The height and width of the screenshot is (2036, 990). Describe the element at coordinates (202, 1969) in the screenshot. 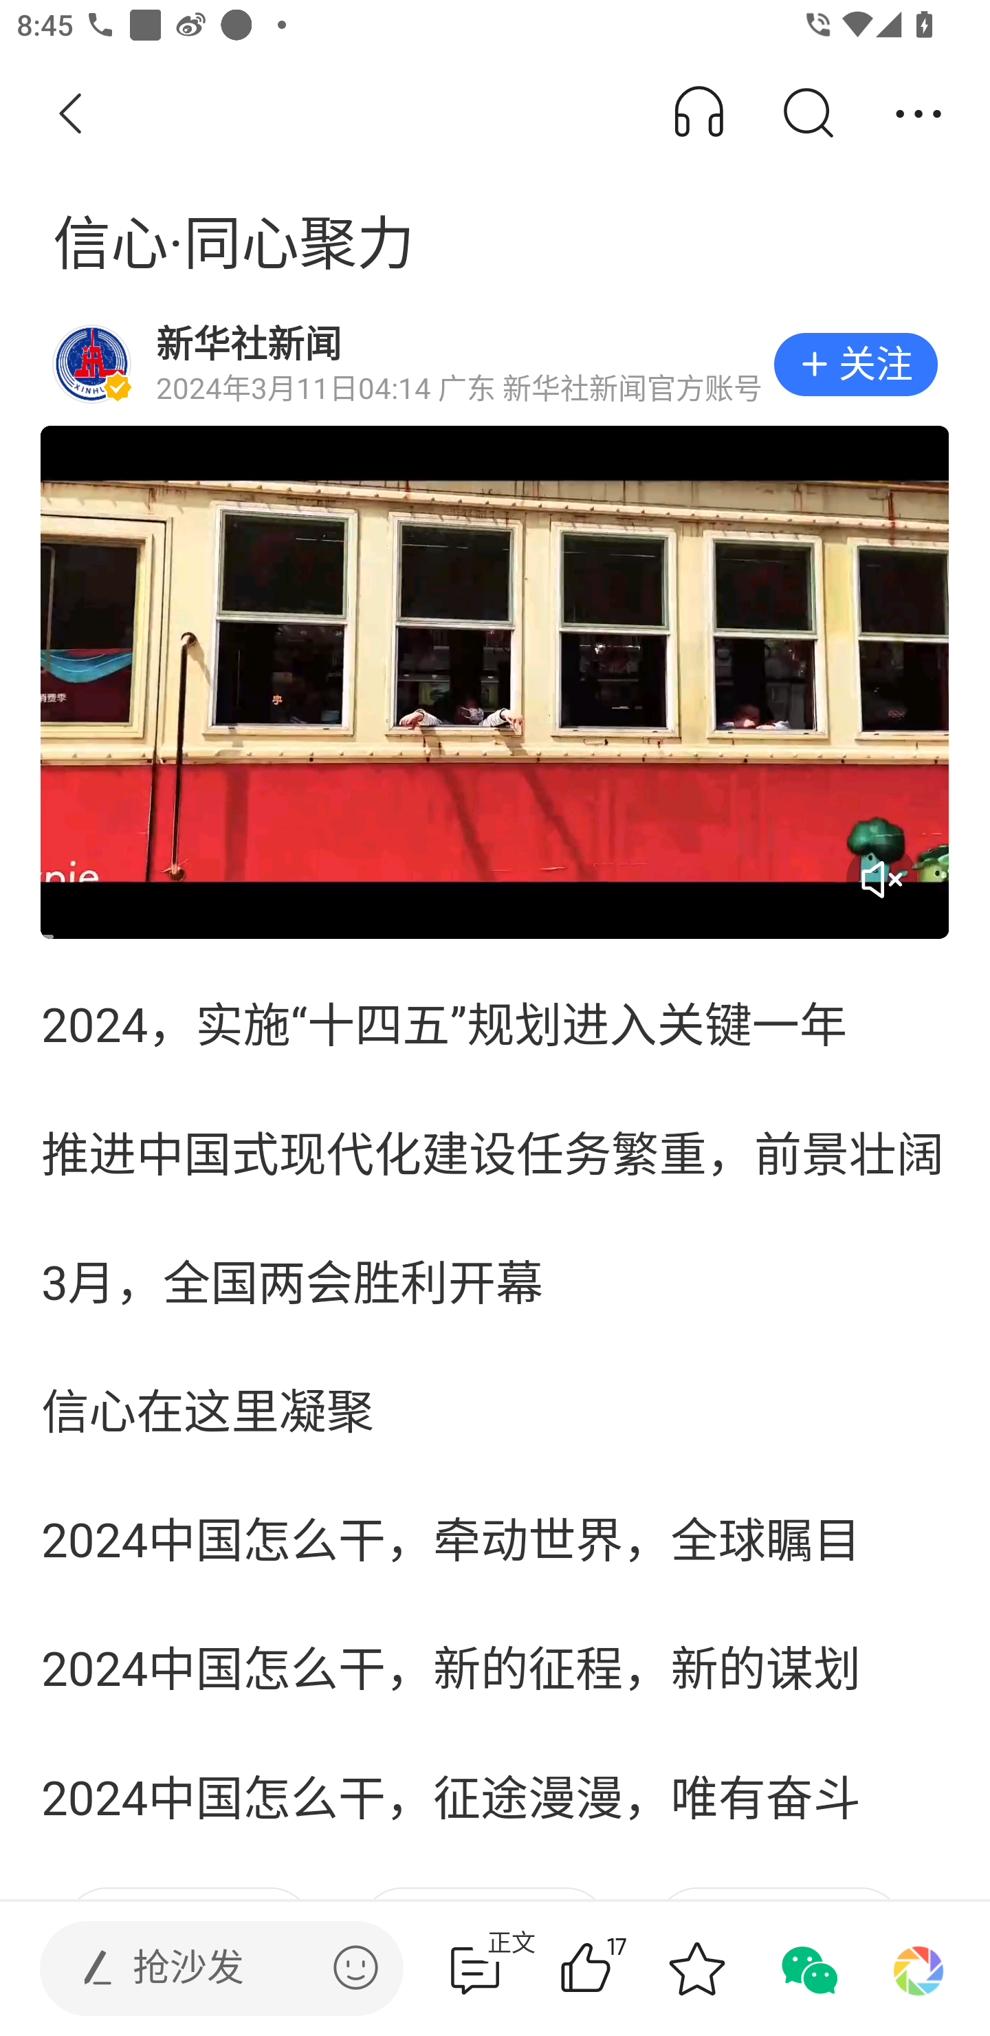

I see `发表评论  抢沙发 发表评论 ` at that location.